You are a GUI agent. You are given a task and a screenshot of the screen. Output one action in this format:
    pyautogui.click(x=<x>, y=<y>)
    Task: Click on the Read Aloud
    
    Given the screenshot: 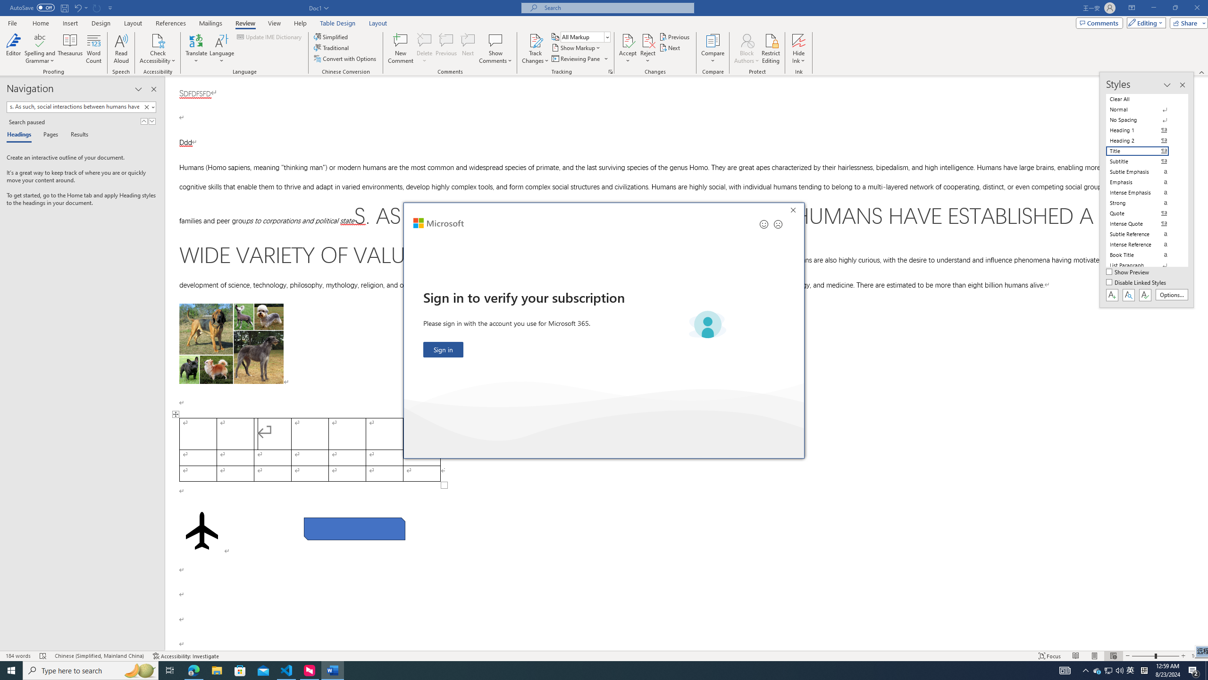 What is the action you would take?
    pyautogui.click(x=121, y=49)
    